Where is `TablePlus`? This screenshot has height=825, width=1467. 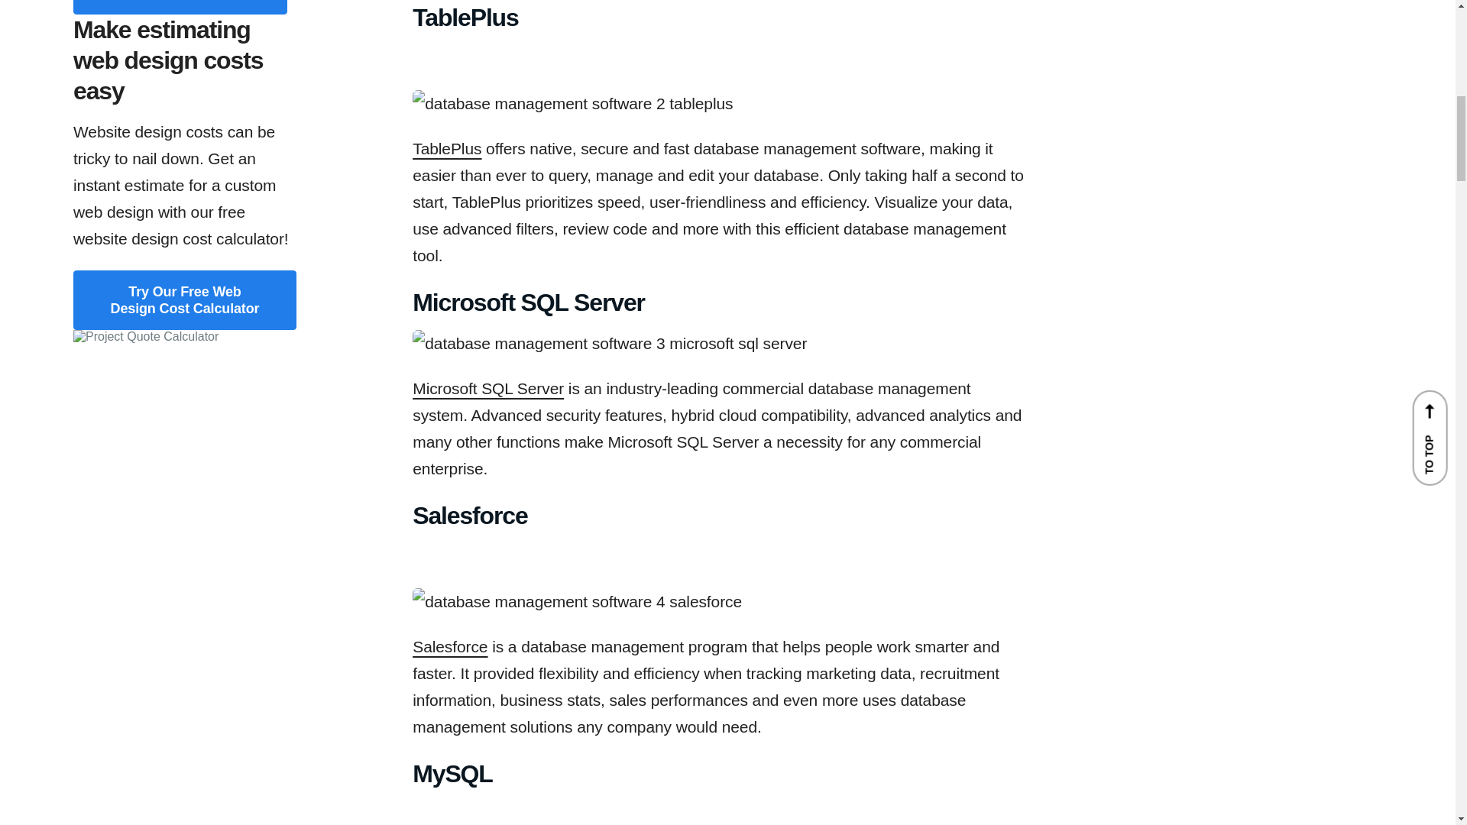
TablePlus is located at coordinates (446, 148).